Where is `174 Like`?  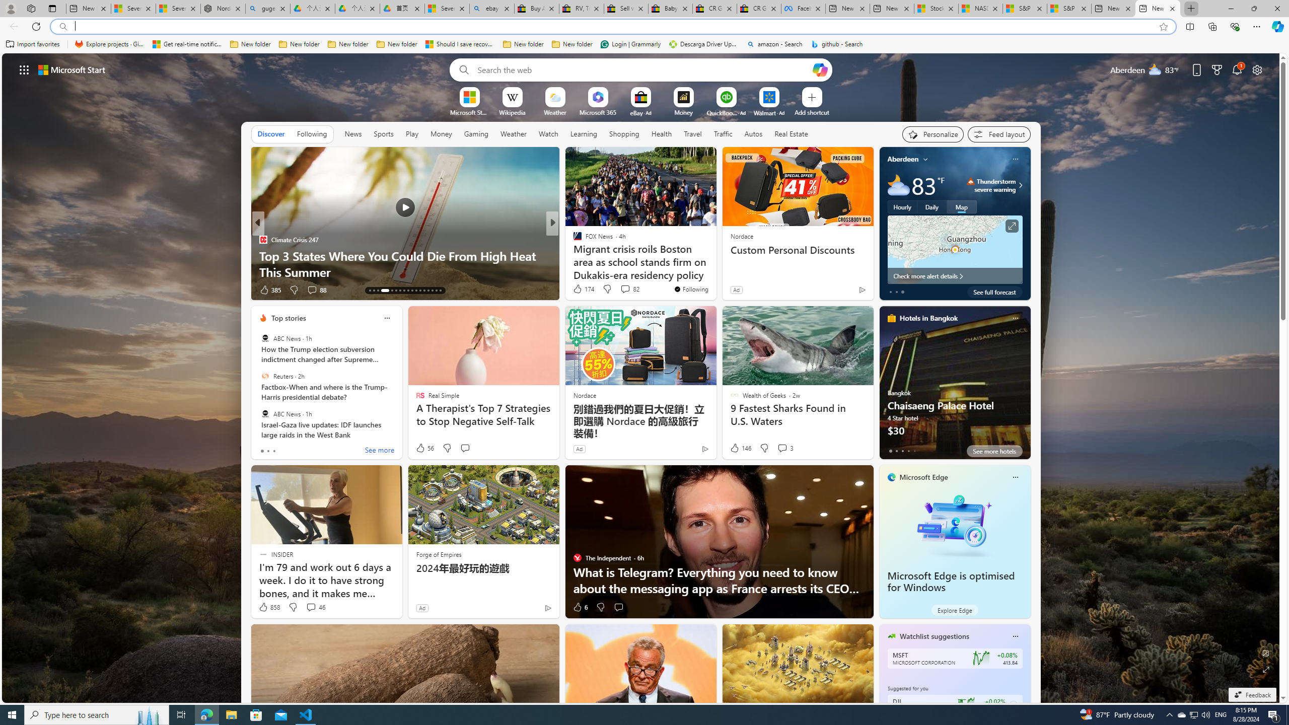 174 Like is located at coordinates (583, 289).